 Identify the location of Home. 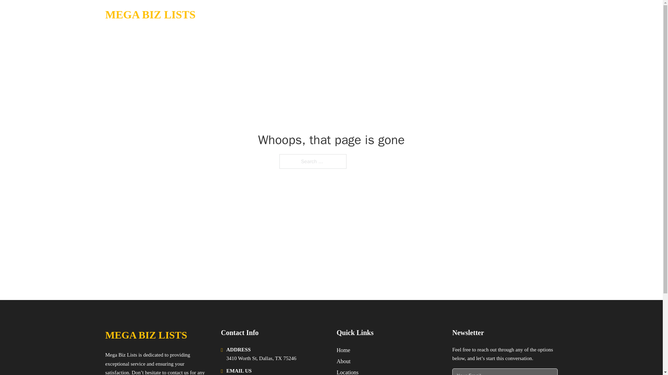
(343, 350).